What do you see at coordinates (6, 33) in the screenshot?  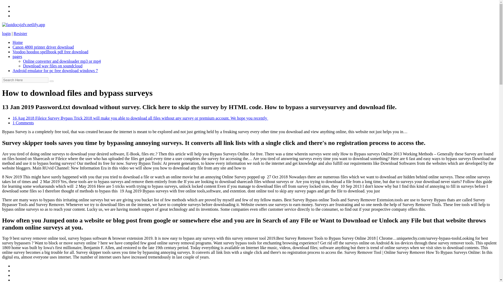 I see `login` at bounding box center [6, 33].